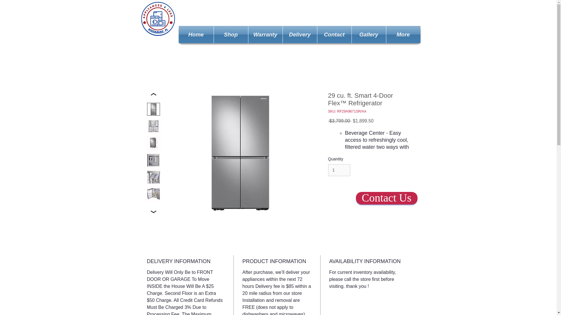 The height and width of the screenshot is (315, 561). What do you see at coordinates (369, 34) in the screenshot?
I see `Gallery` at bounding box center [369, 34].